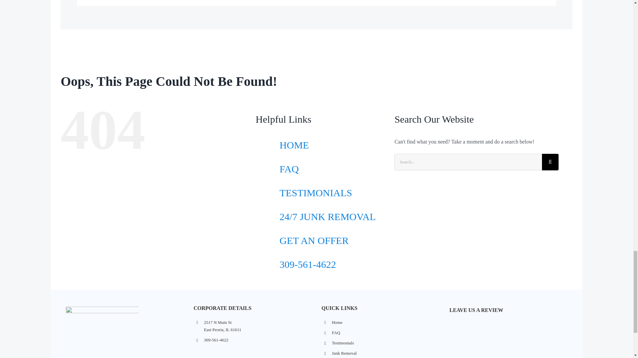 This screenshot has width=638, height=358. Describe the element at coordinates (385, 322) in the screenshot. I see `Home` at that location.